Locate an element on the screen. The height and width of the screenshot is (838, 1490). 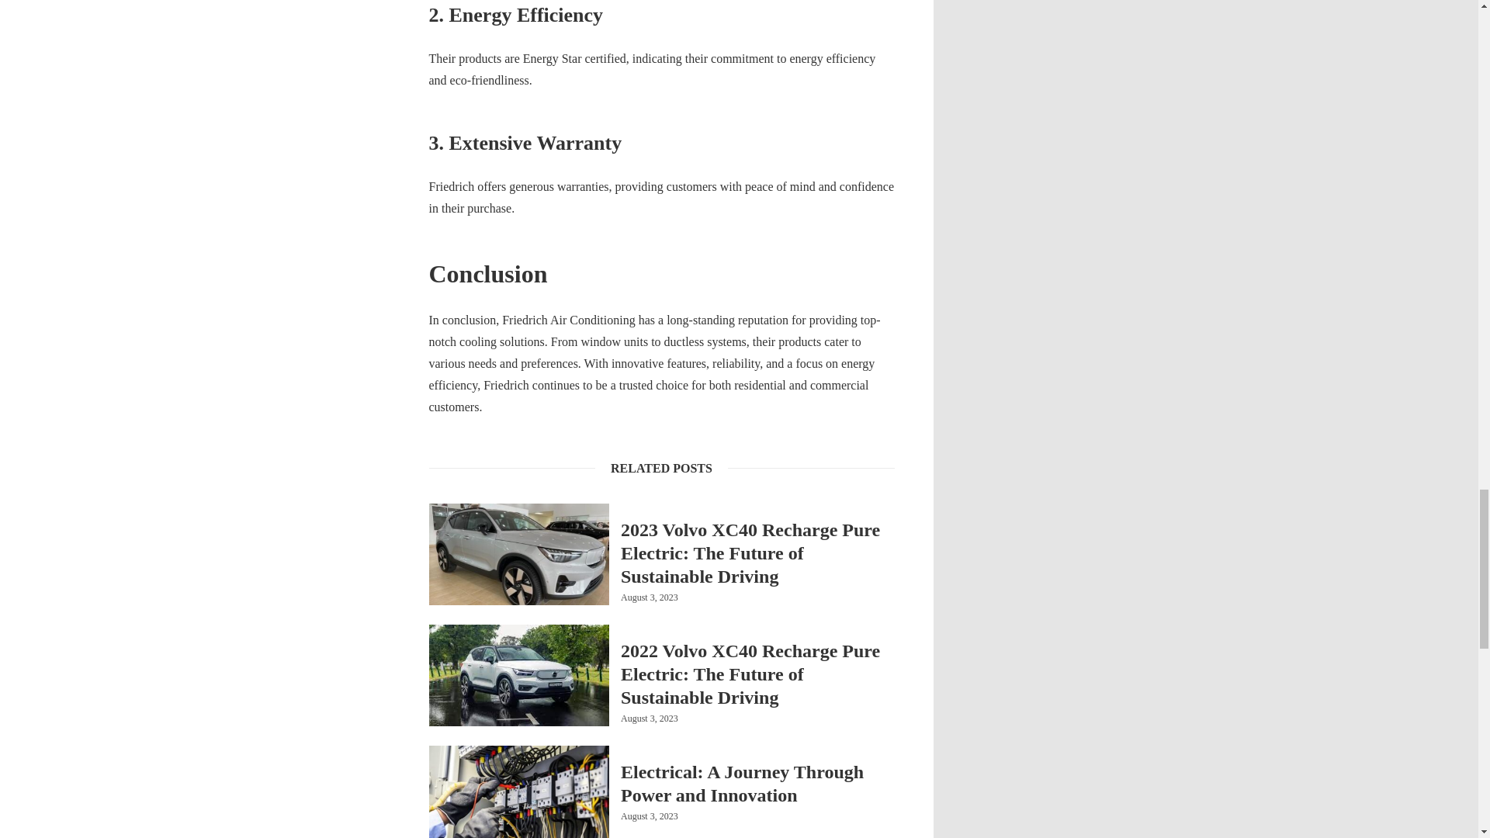
UNCATEGORIZED is located at coordinates (657, 507).